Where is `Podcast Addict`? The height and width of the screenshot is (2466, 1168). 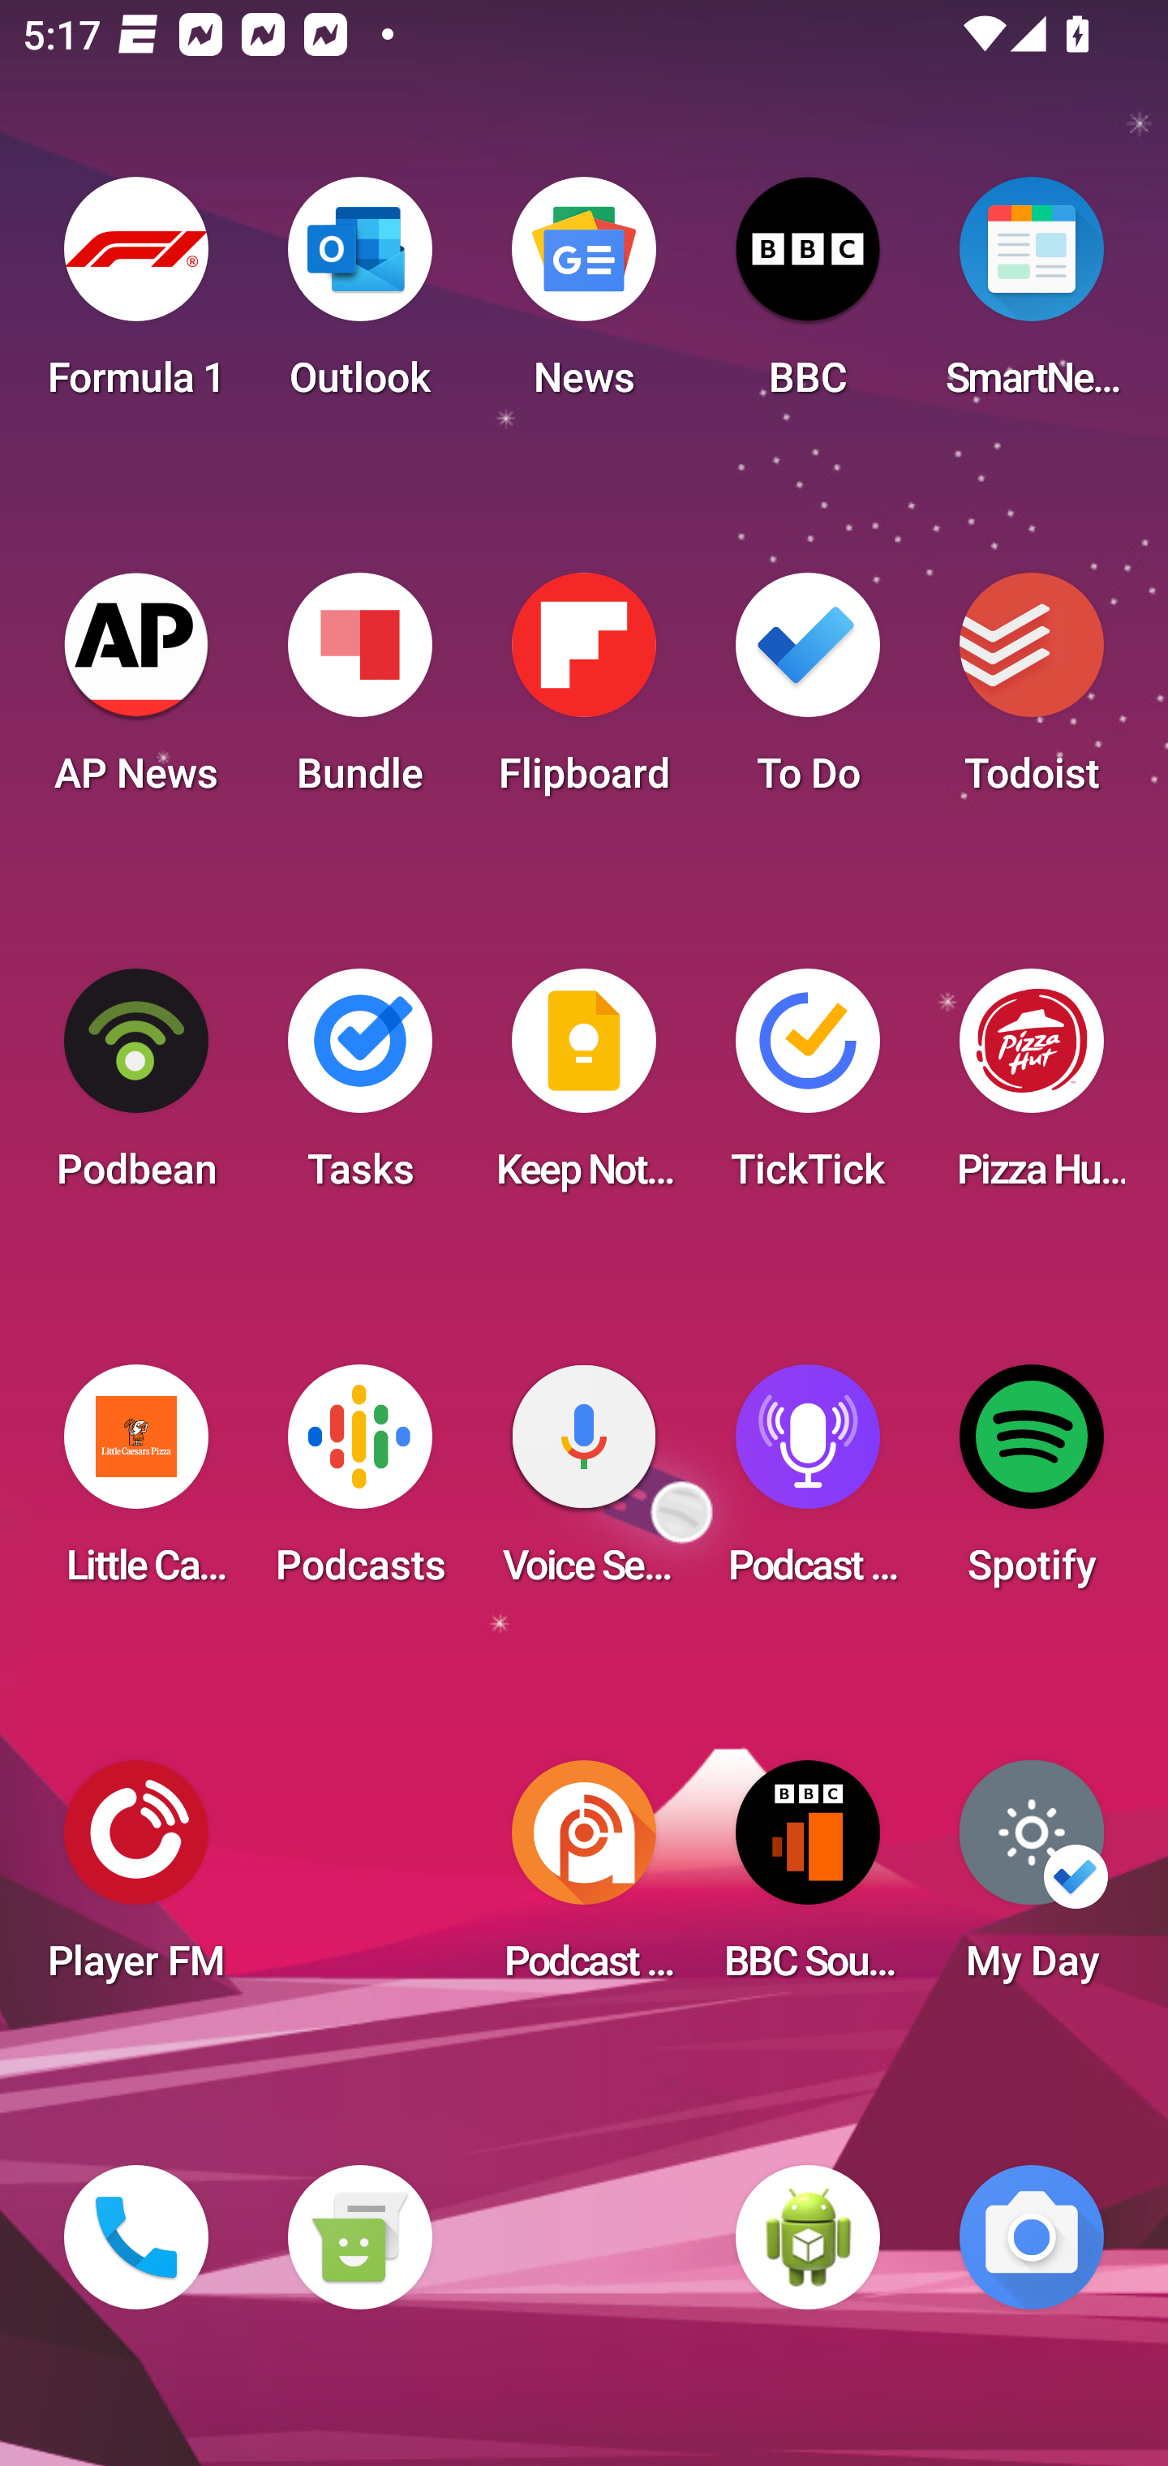 Podcast Addict is located at coordinates (584, 1880).